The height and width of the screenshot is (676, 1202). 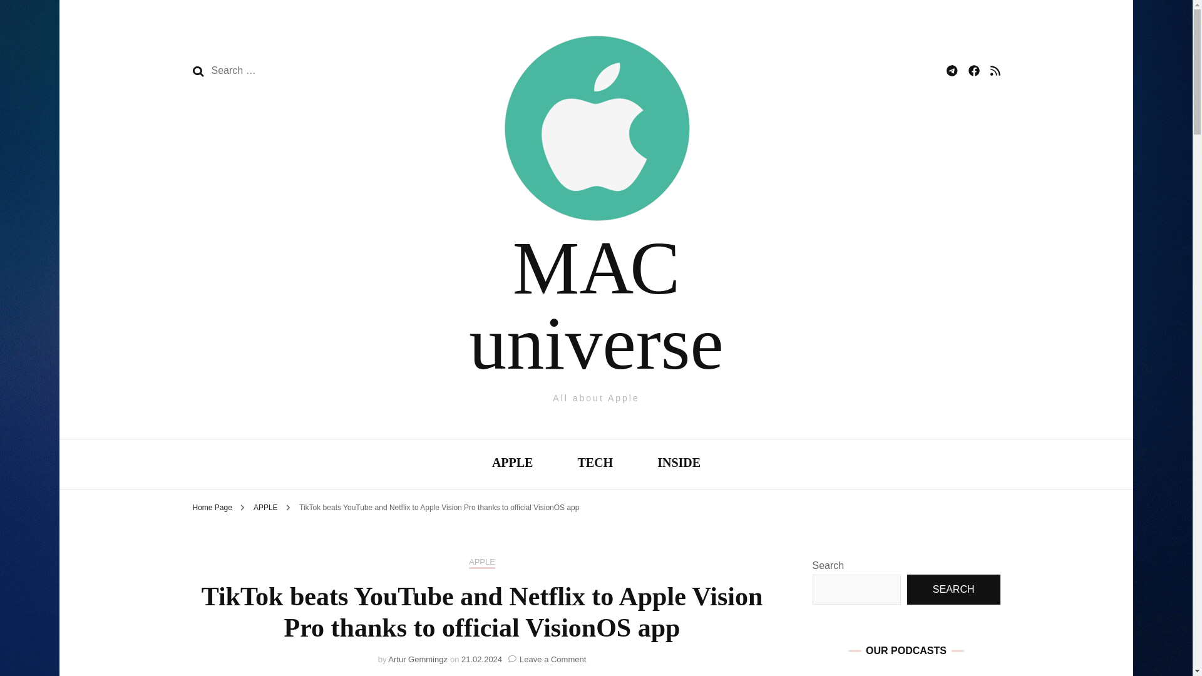 I want to click on TECH, so click(x=595, y=464).